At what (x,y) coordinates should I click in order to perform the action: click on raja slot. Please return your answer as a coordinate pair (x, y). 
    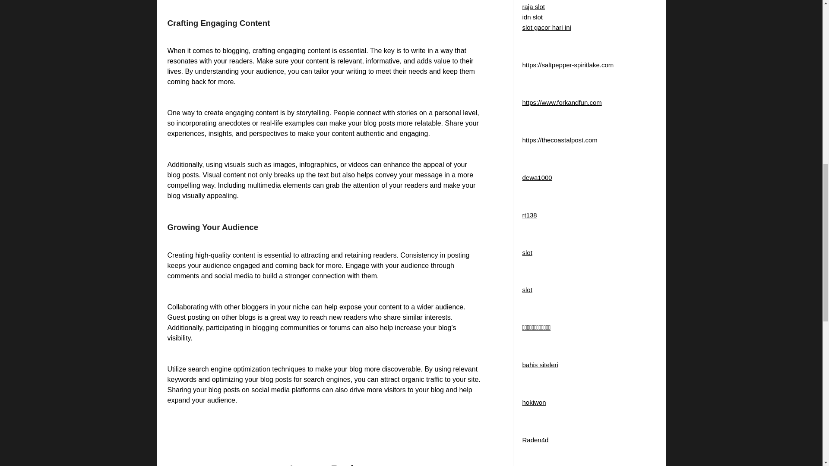
    Looking at the image, I should click on (533, 6).